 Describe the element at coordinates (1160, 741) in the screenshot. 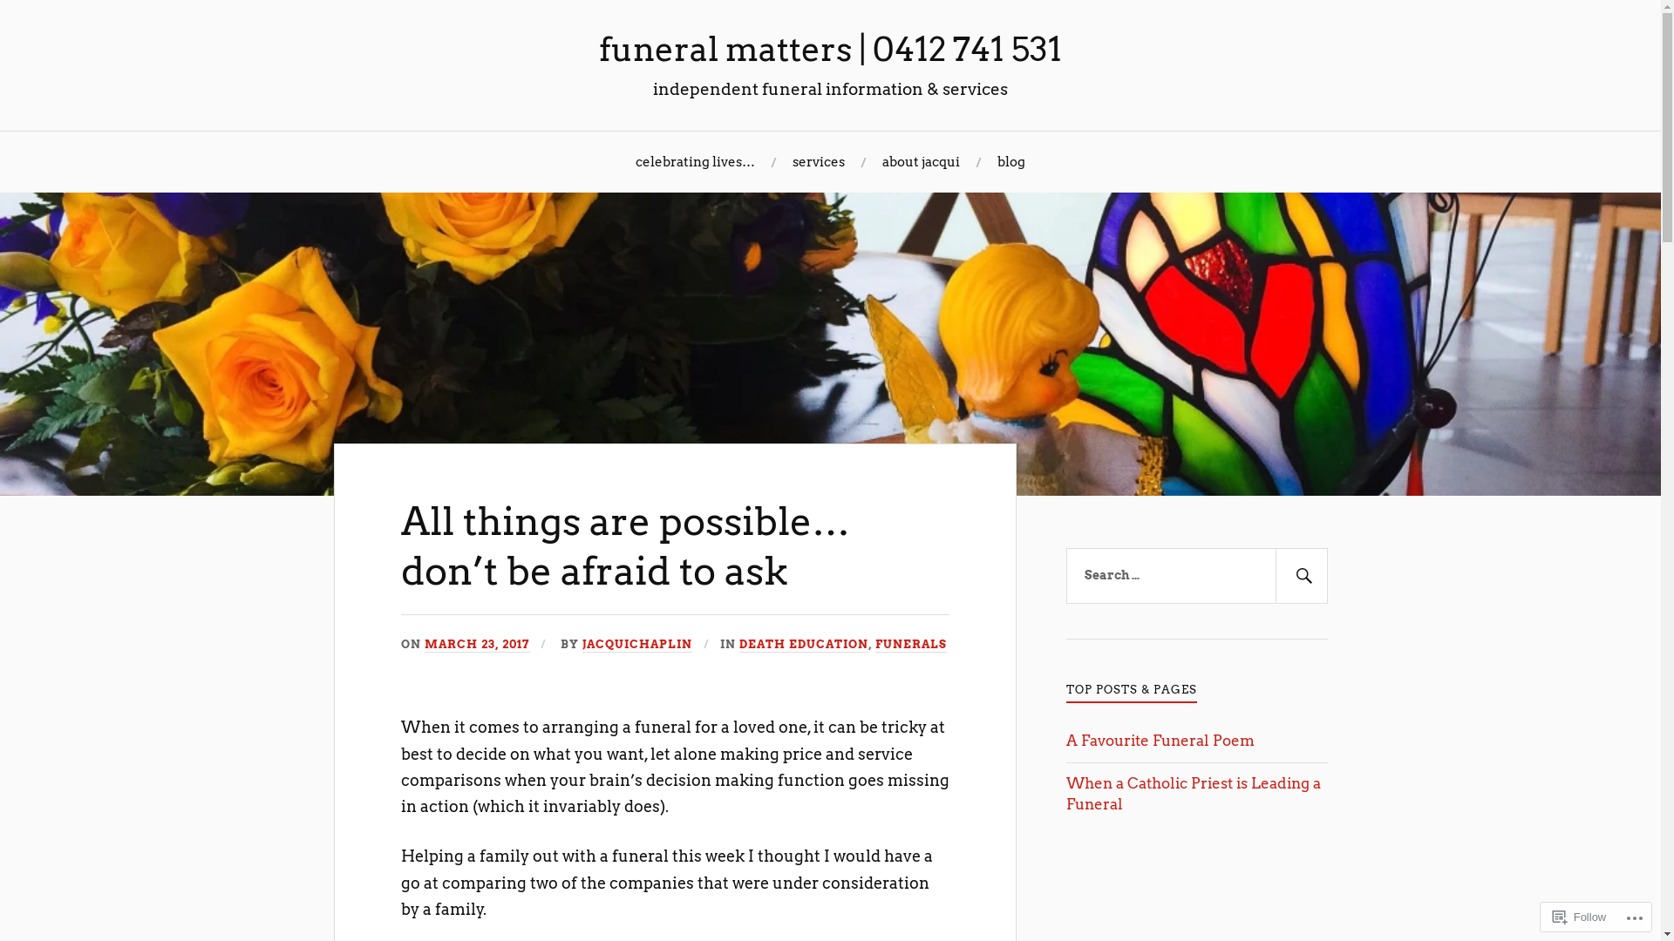

I see `A Favourite Funeral Poem` at that location.